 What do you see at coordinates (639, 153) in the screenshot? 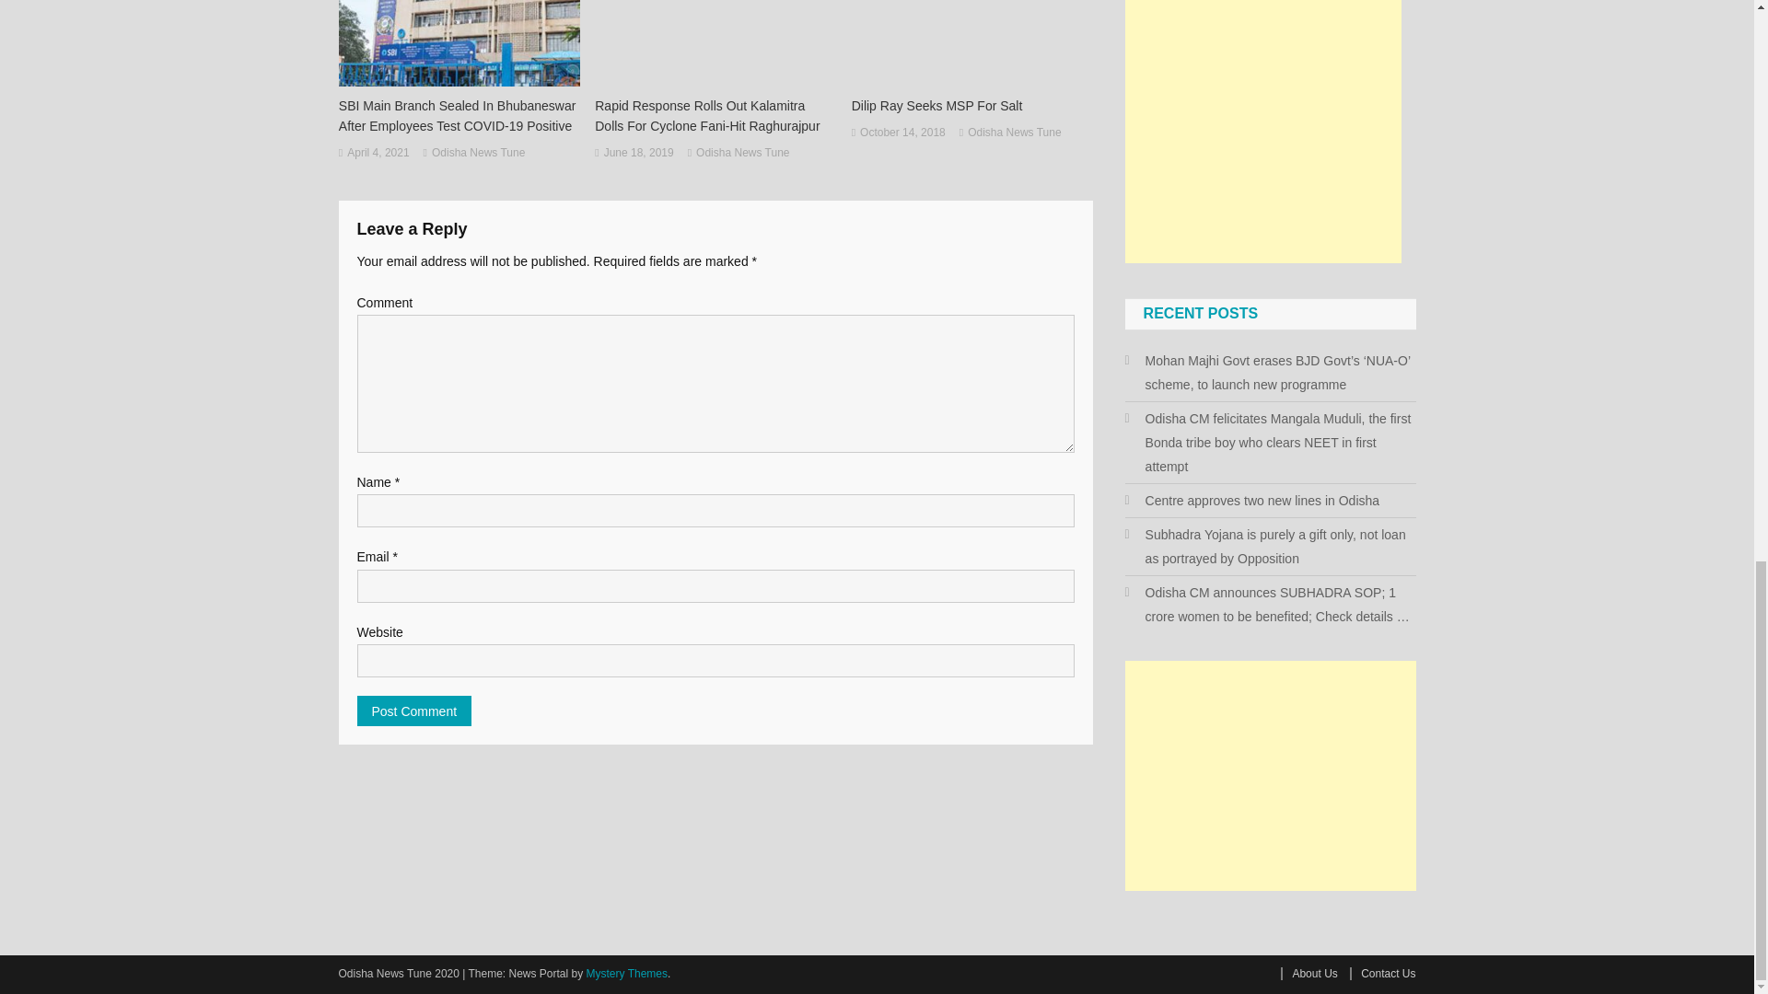
I see `June 18, 2019` at bounding box center [639, 153].